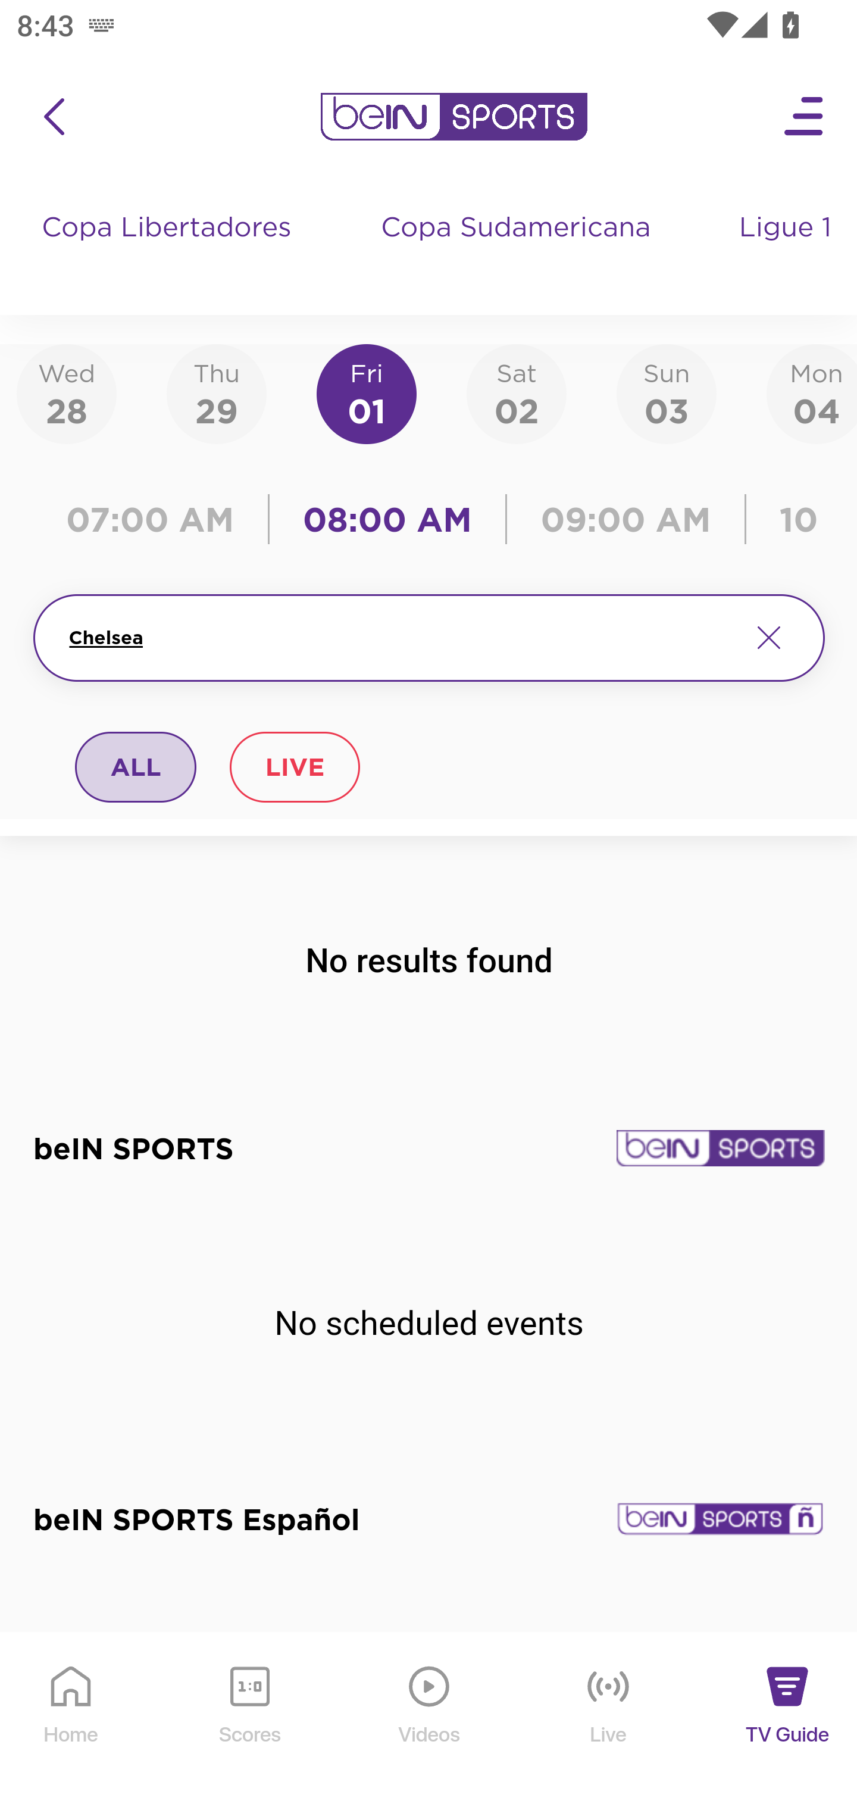 This screenshot has width=857, height=1810. Describe the element at coordinates (626, 519) in the screenshot. I see `09:00 AM` at that location.